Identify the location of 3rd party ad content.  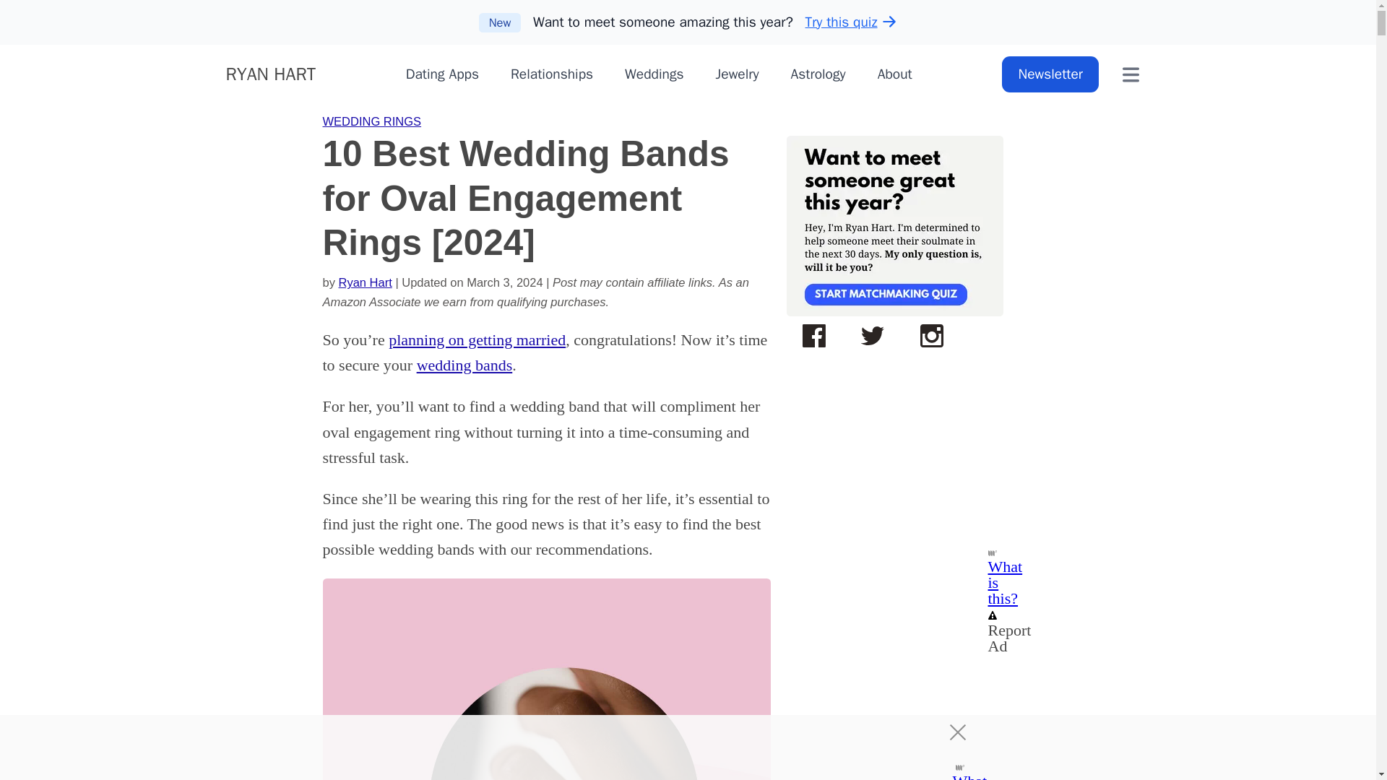
(675, 747).